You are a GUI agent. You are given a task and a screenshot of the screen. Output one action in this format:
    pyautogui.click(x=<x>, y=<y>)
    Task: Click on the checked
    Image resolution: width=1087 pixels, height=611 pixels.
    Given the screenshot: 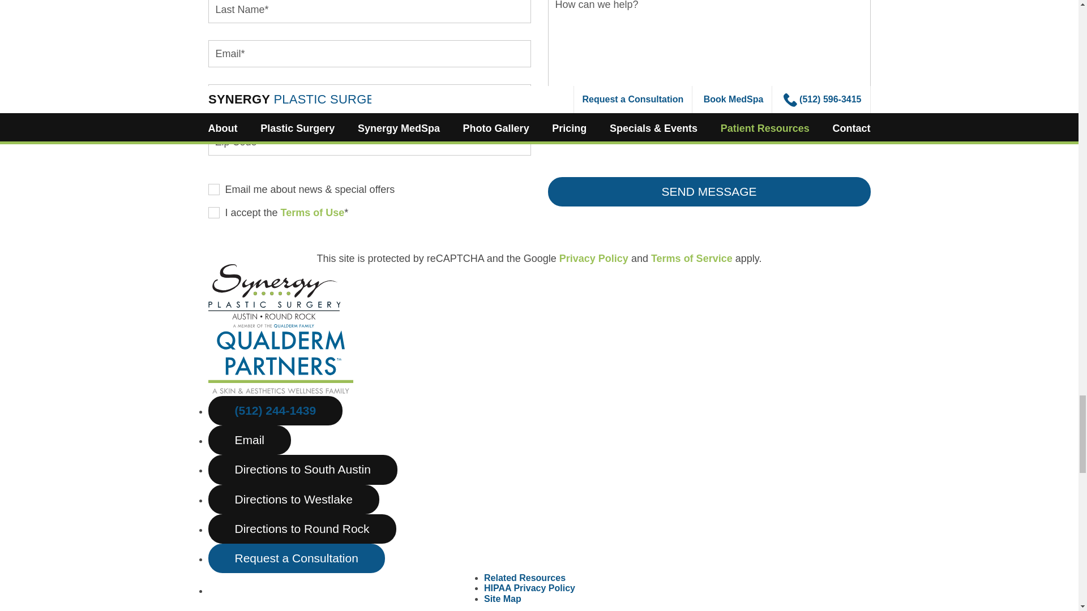 What is the action you would take?
    pyautogui.click(x=214, y=189)
    